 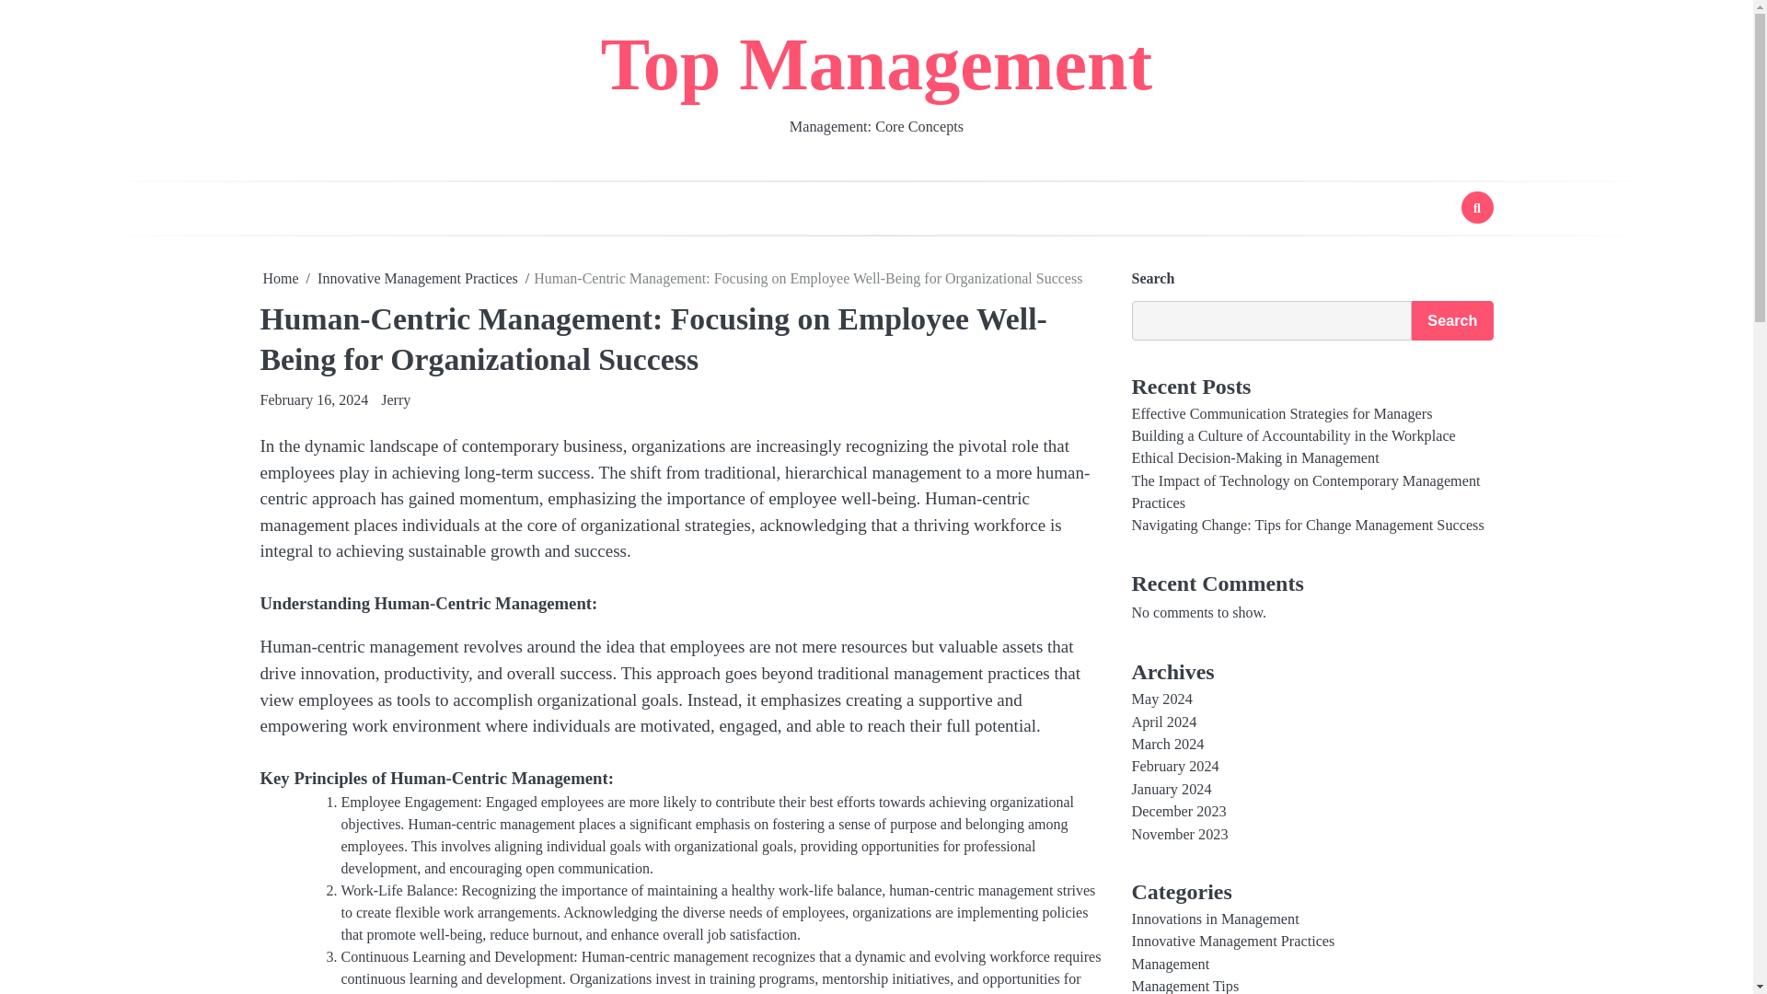 I want to click on Management Tips, so click(x=1185, y=986).